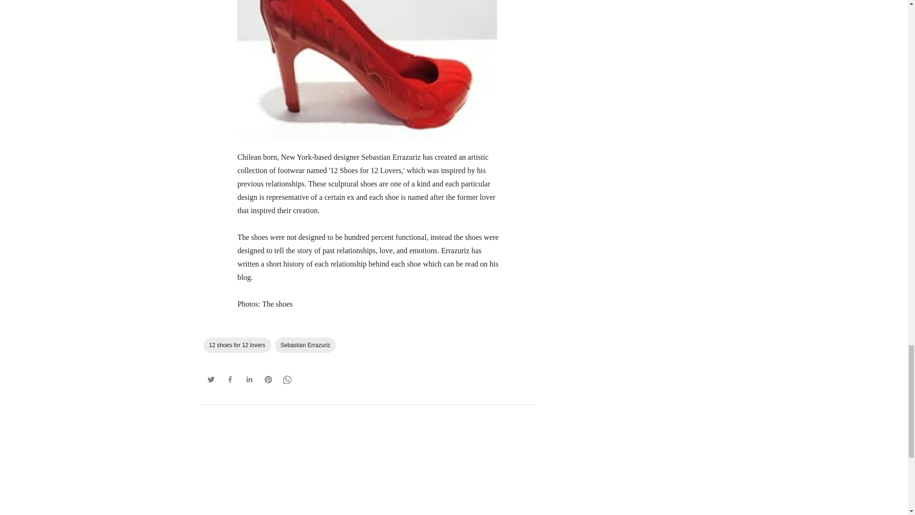 Image resolution: width=915 pixels, height=515 pixels. What do you see at coordinates (367, 72) in the screenshot?
I see `12 shoes for 12 Exes` at bounding box center [367, 72].